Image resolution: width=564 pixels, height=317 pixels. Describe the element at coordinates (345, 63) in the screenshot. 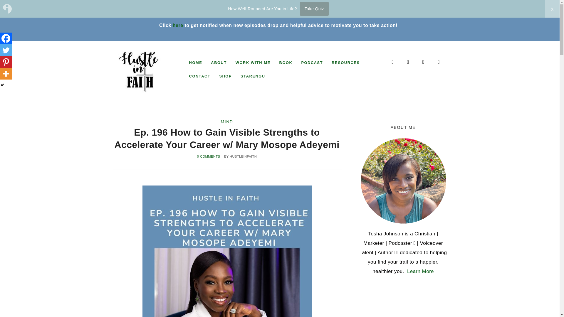

I see `RESOURCES` at that location.